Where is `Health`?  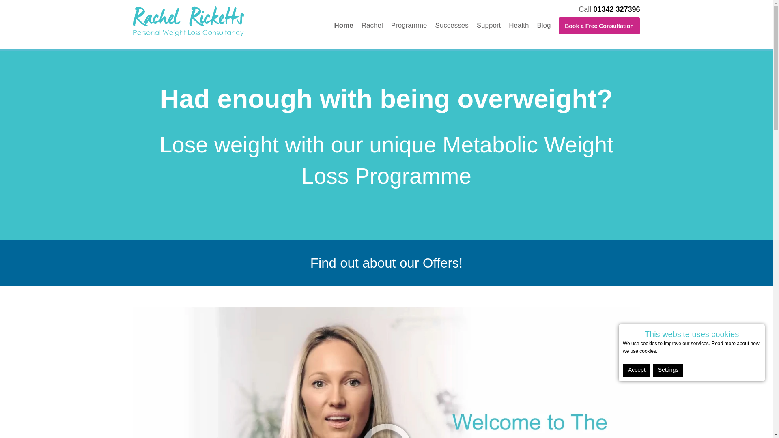
Health is located at coordinates (523, 25).